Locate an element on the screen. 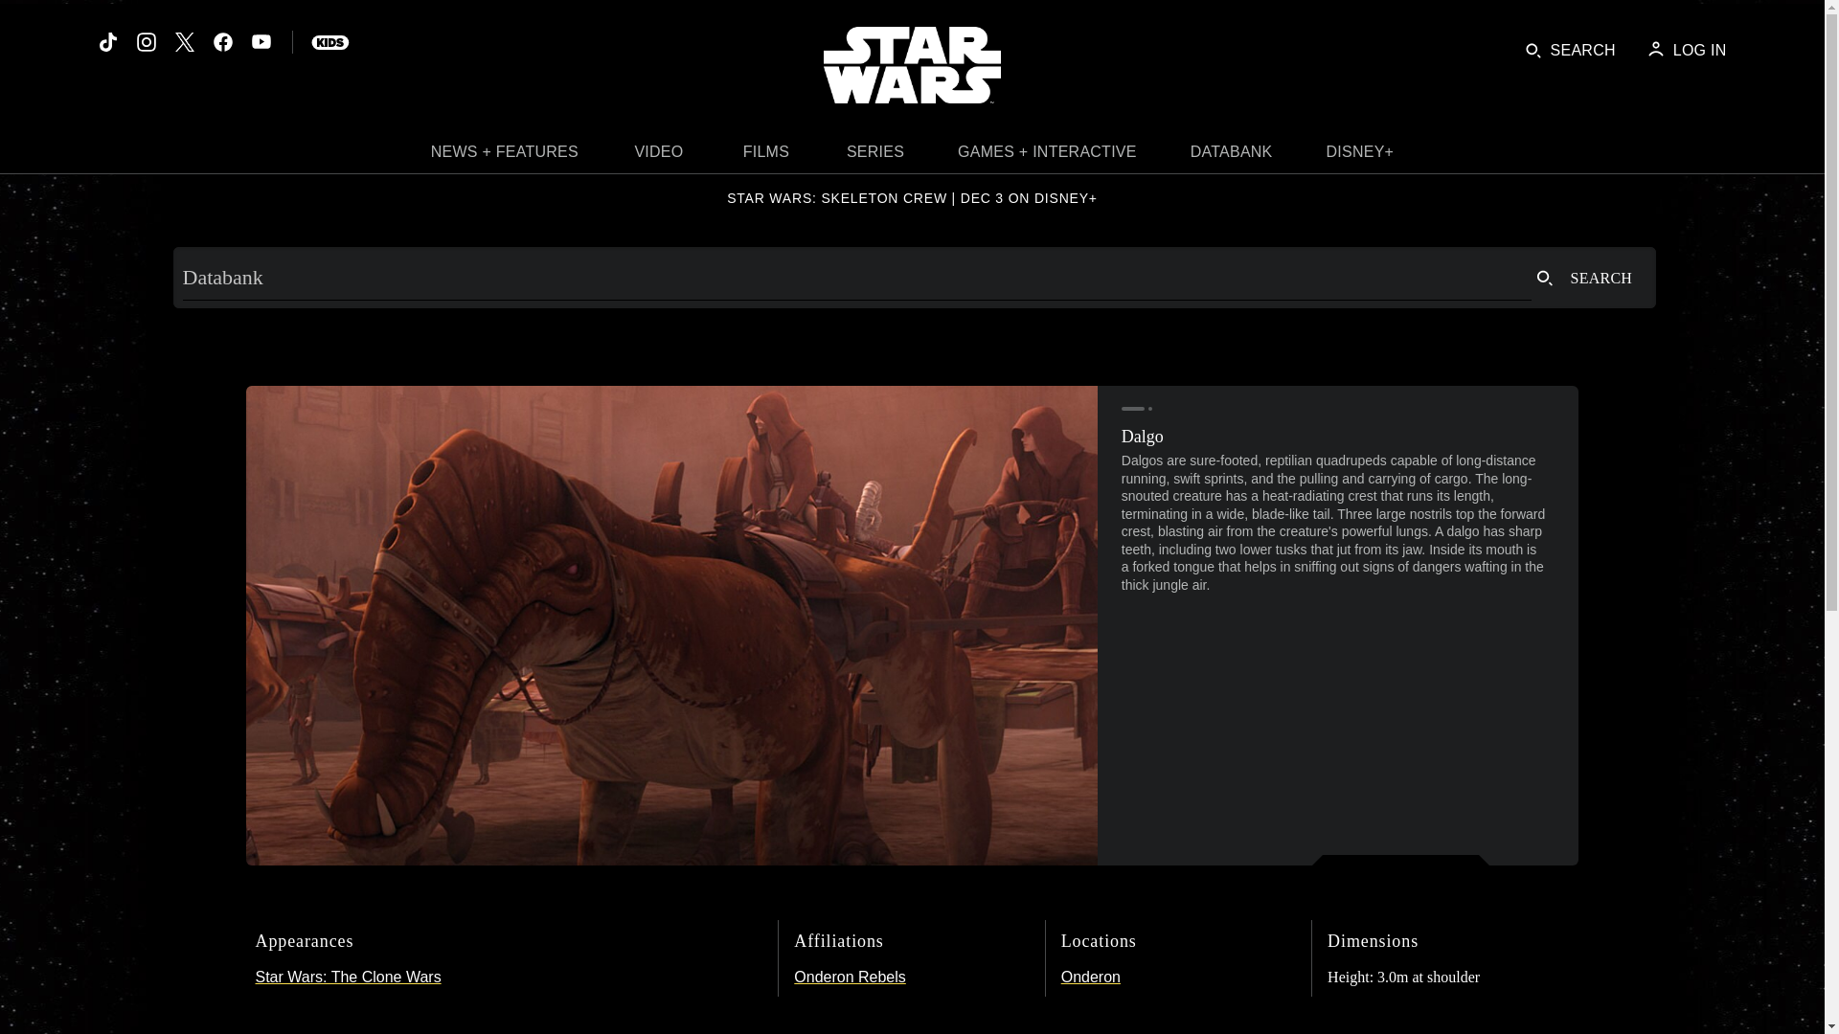 Image resolution: width=1839 pixels, height=1034 pixels. YouTube is located at coordinates (261, 42).